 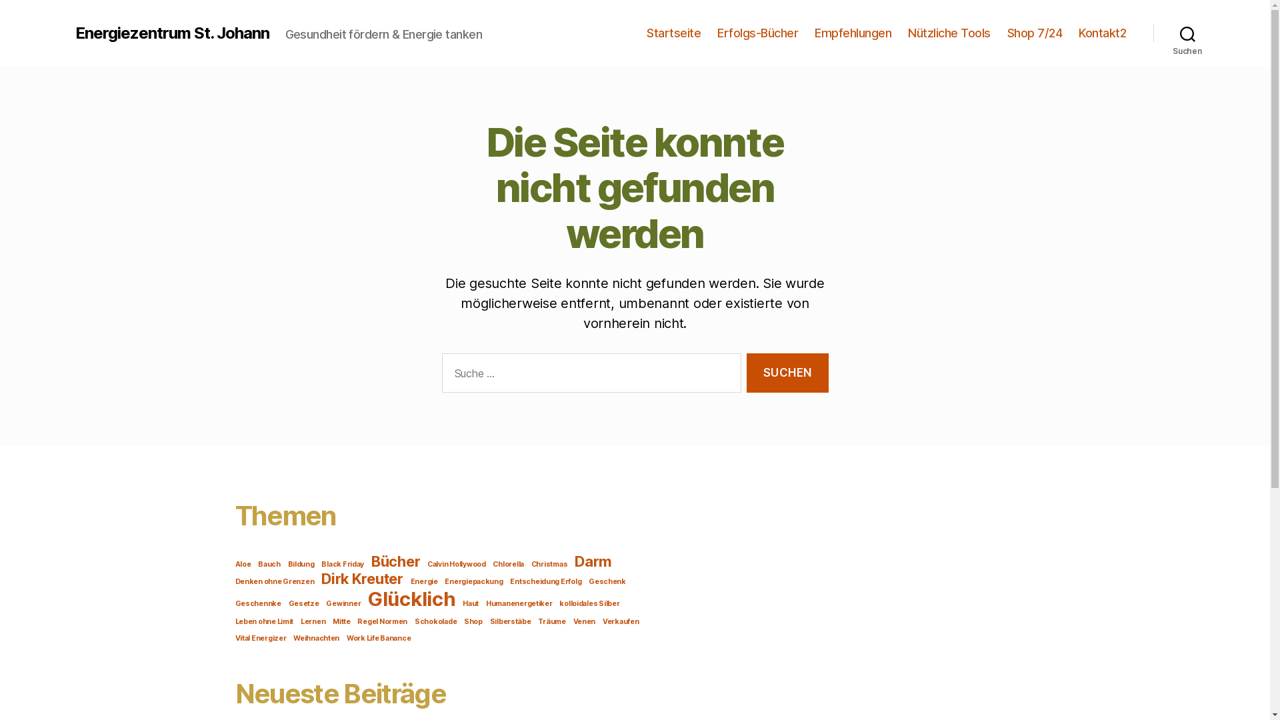 What do you see at coordinates (313, 621) in the screenshot?
I see `Lernen` at bounding box center [313, 621].